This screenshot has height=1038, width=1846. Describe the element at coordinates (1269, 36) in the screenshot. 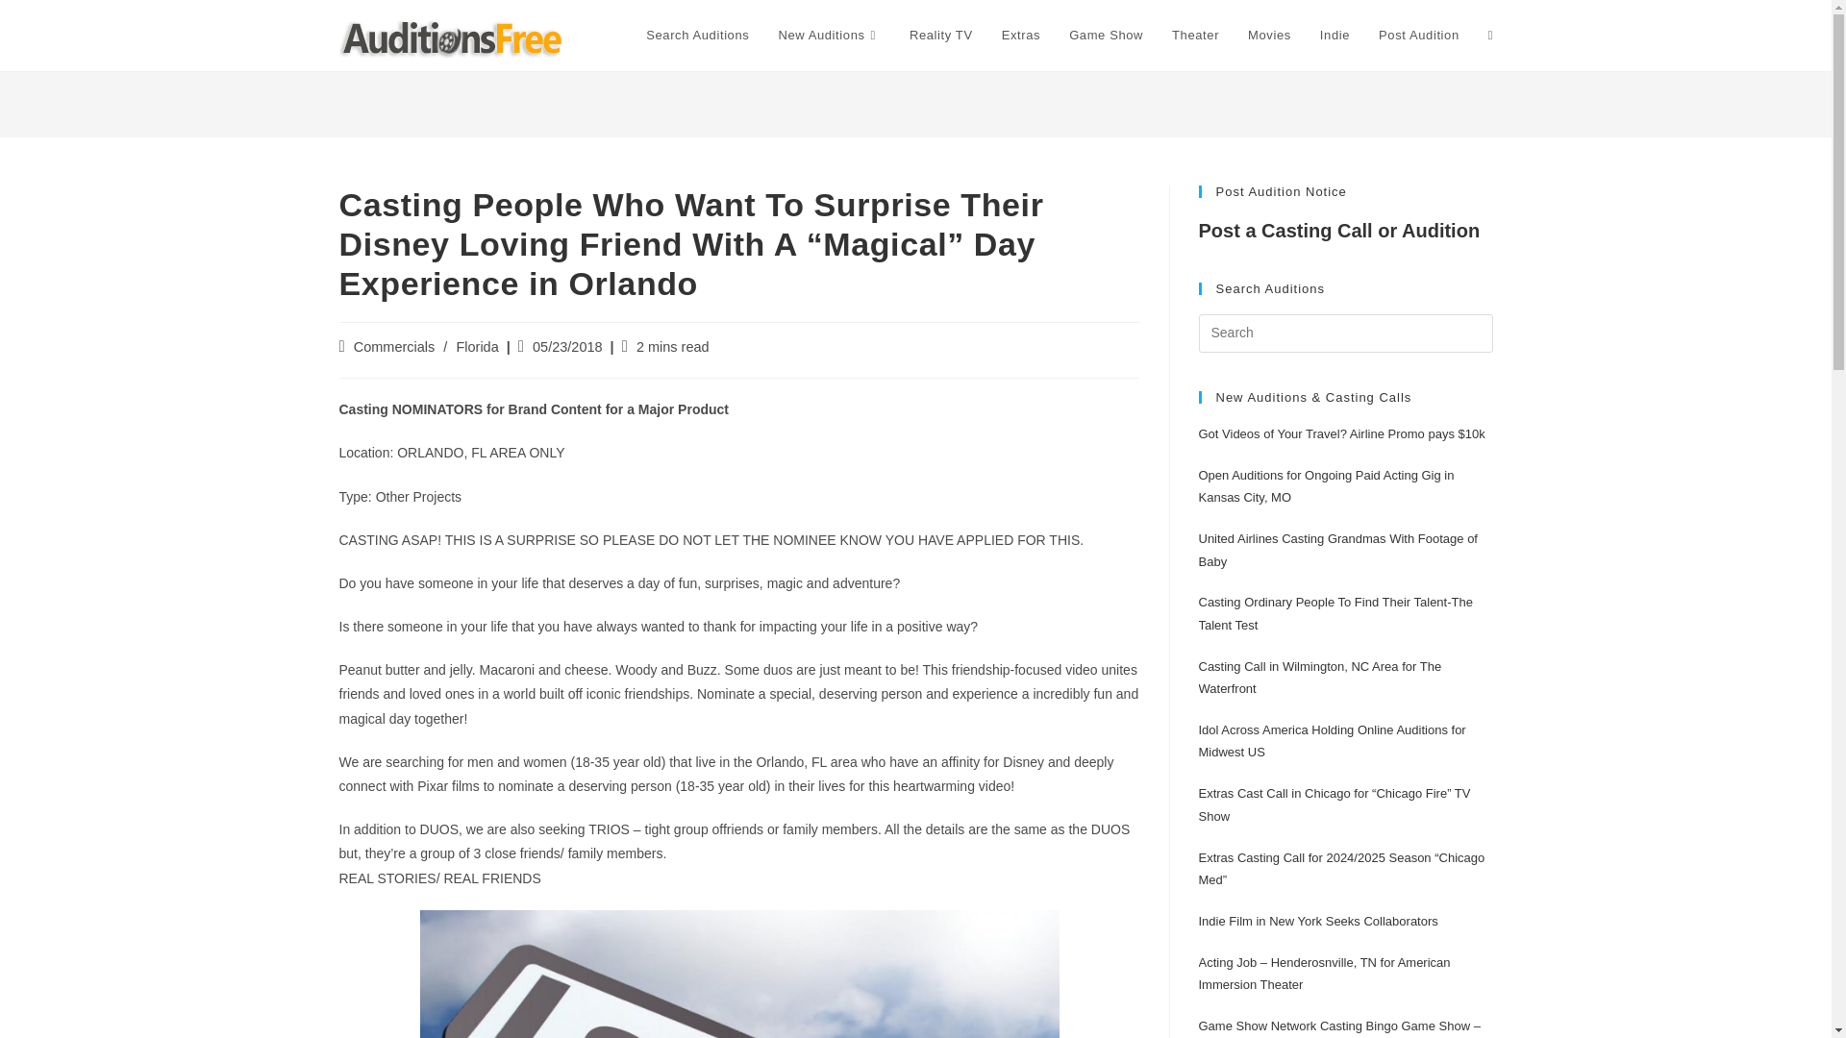

I see `Movies` at that location.